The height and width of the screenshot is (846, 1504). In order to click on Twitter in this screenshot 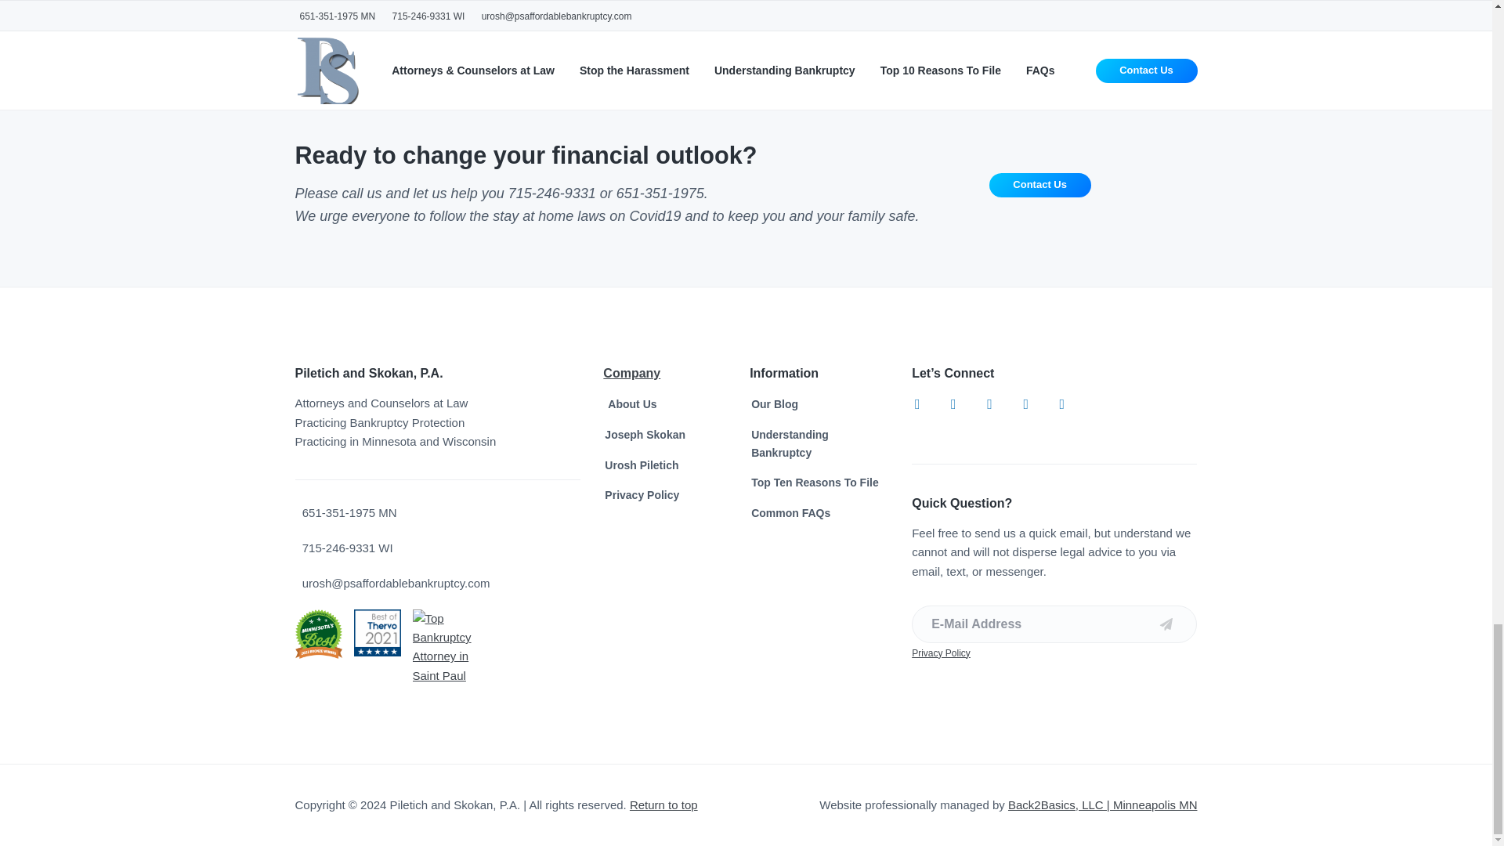, I will do `click(953, 403)`.